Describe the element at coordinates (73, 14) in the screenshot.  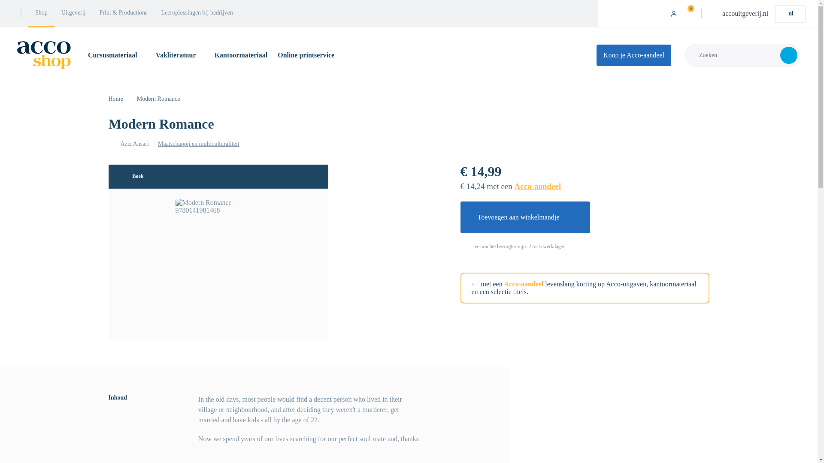
I see `Uitgeverij` at that location.